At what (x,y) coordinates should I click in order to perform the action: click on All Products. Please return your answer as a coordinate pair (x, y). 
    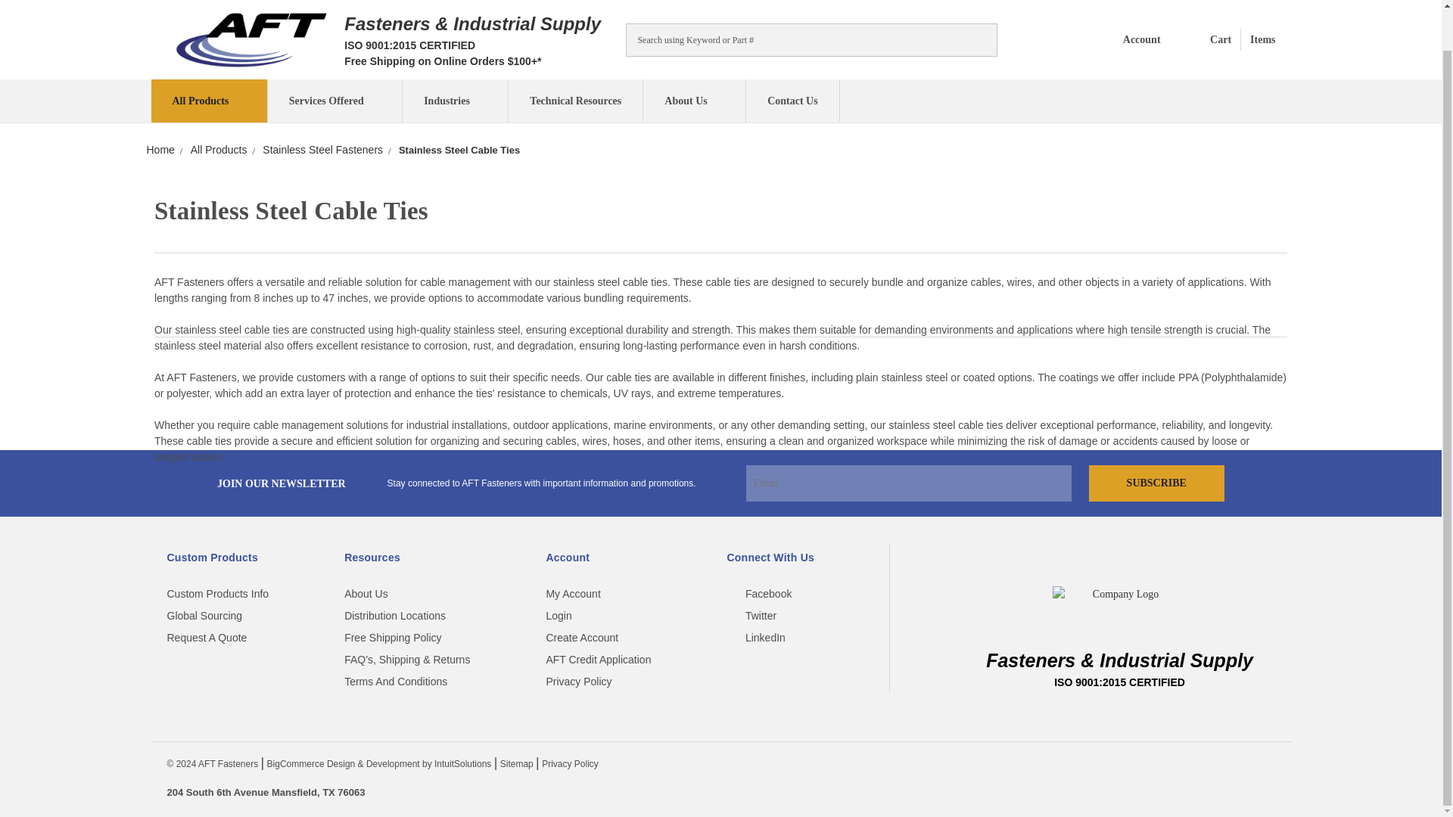
    Looking at the image, I should click on (1227, 40).